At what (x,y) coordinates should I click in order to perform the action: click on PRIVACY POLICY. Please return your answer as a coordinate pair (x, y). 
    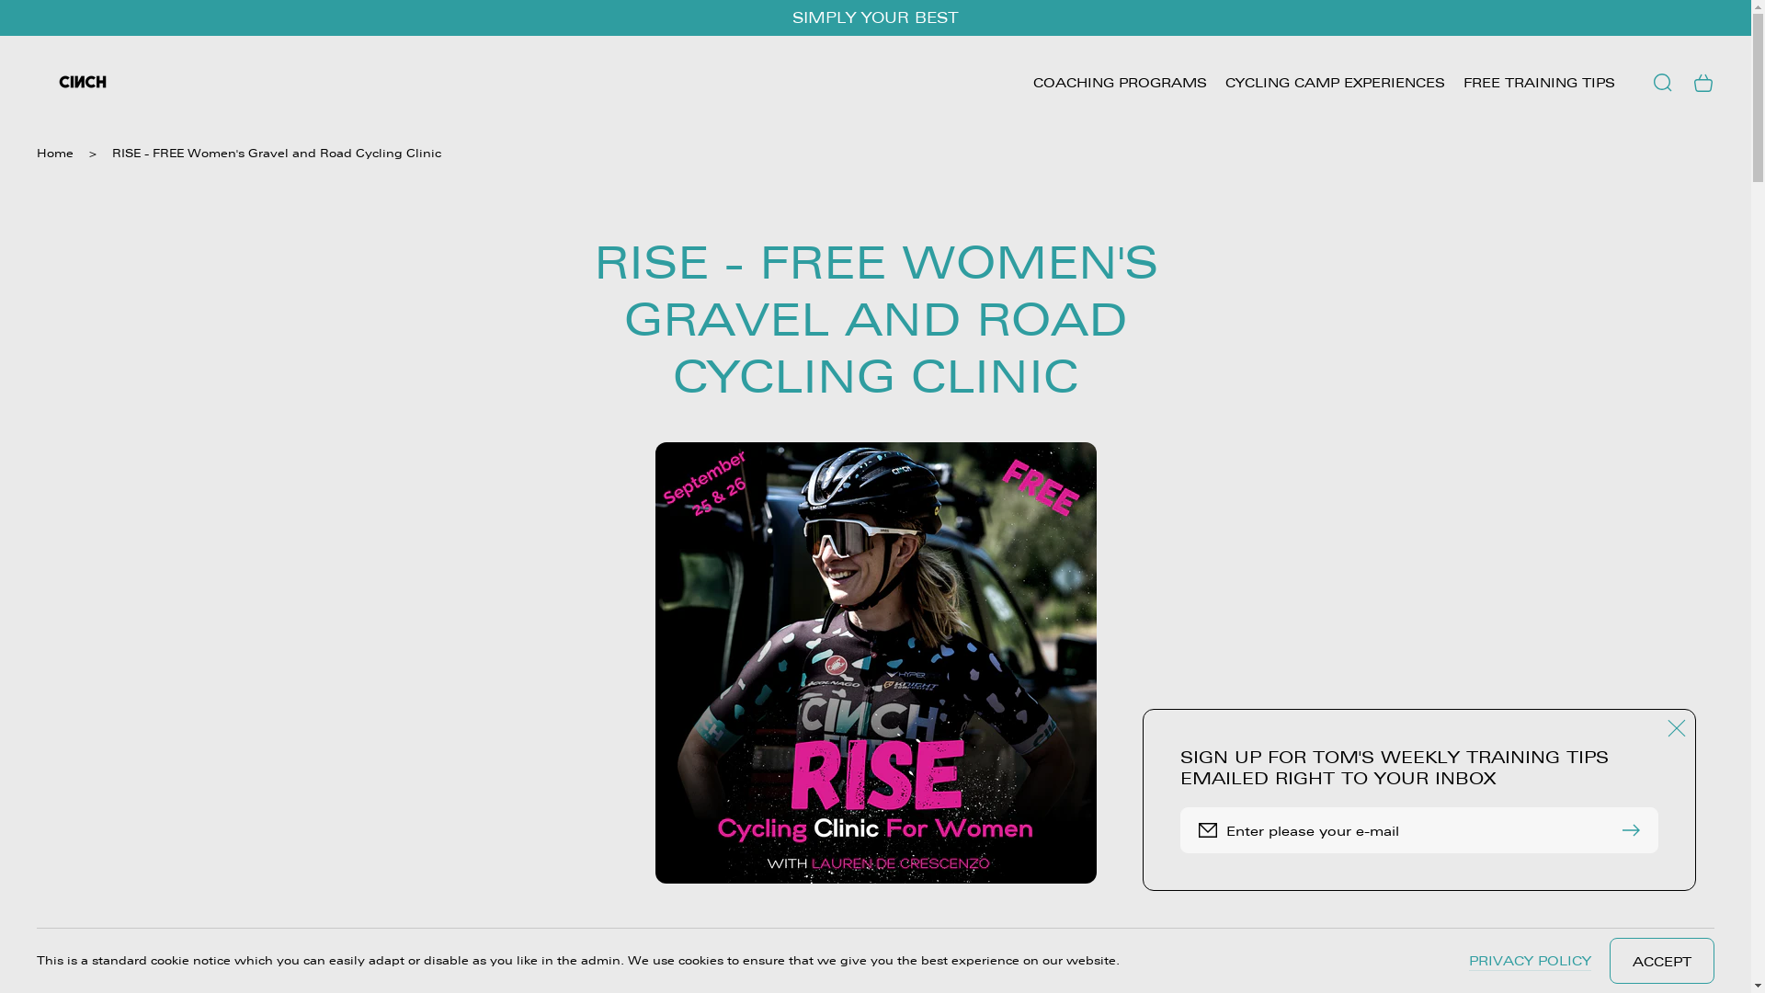
    Looking at the image, I should click on (1530, 961).